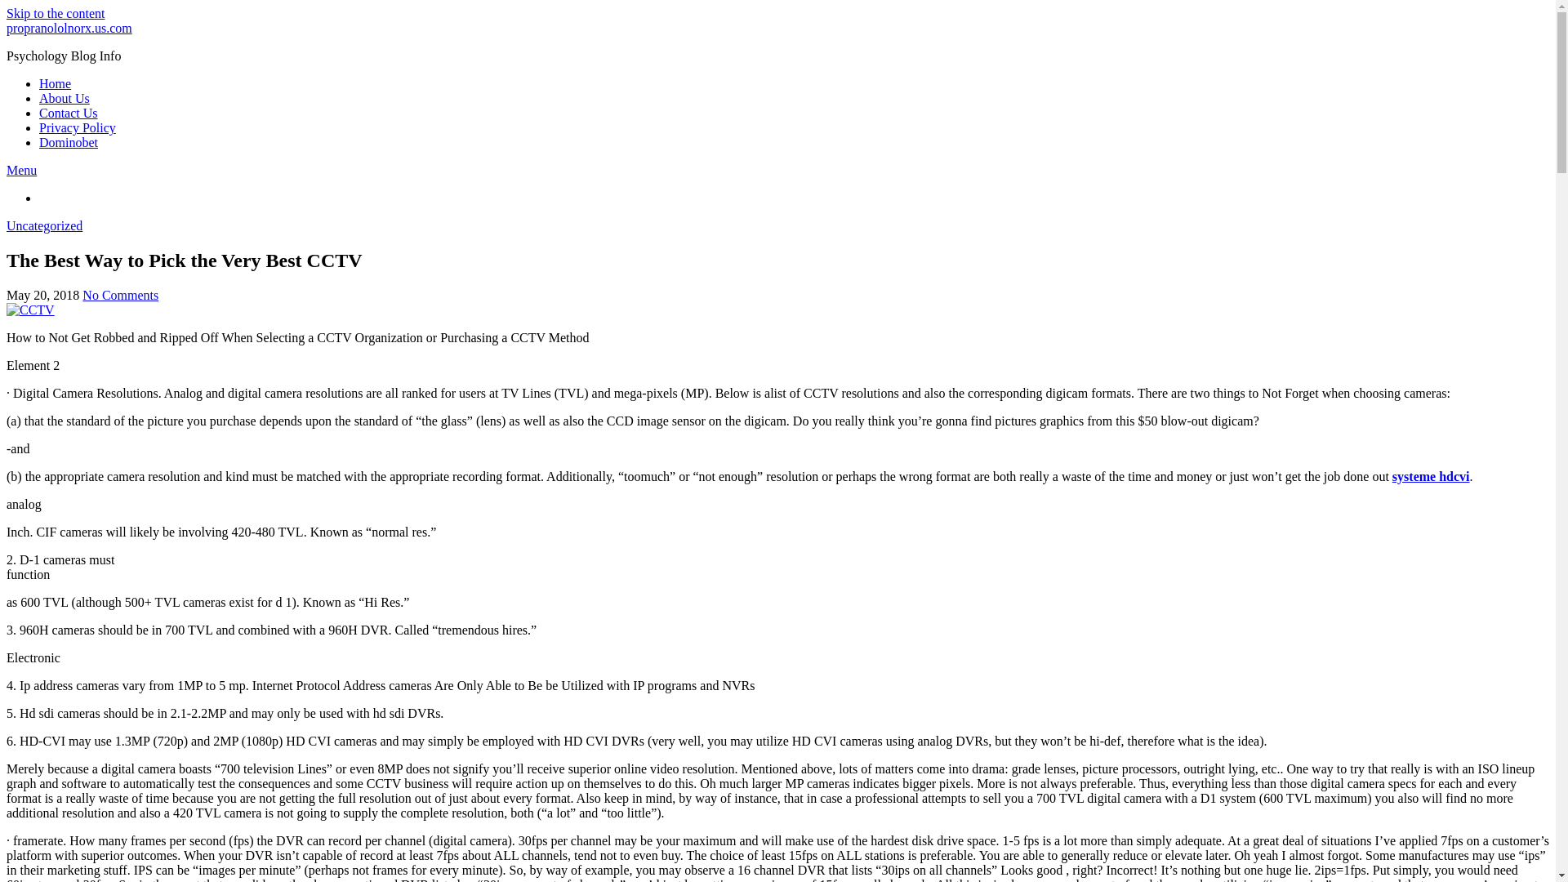 The width and height of the screenshot is (1568, 882). Describe the element at coordinates (44, 225) in the screenshot. I see `Uncategorized` at that location.